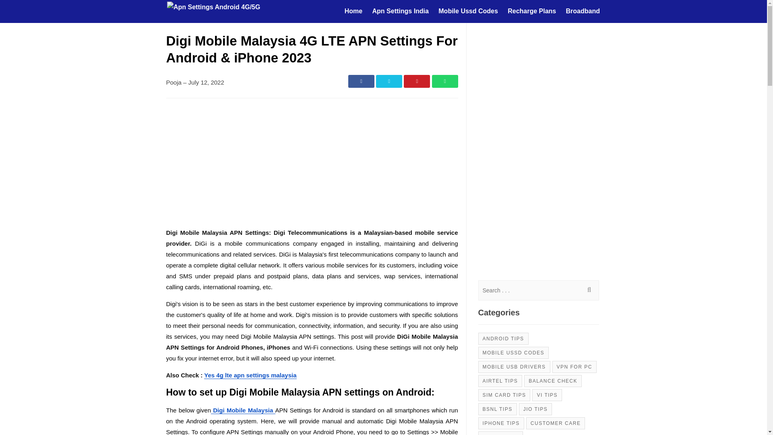 The height and width of the screenshot is (435, 773). Describe the element at coordinates (501, 423) in the screenshot. I see `IPHONE TIPS` at that location.